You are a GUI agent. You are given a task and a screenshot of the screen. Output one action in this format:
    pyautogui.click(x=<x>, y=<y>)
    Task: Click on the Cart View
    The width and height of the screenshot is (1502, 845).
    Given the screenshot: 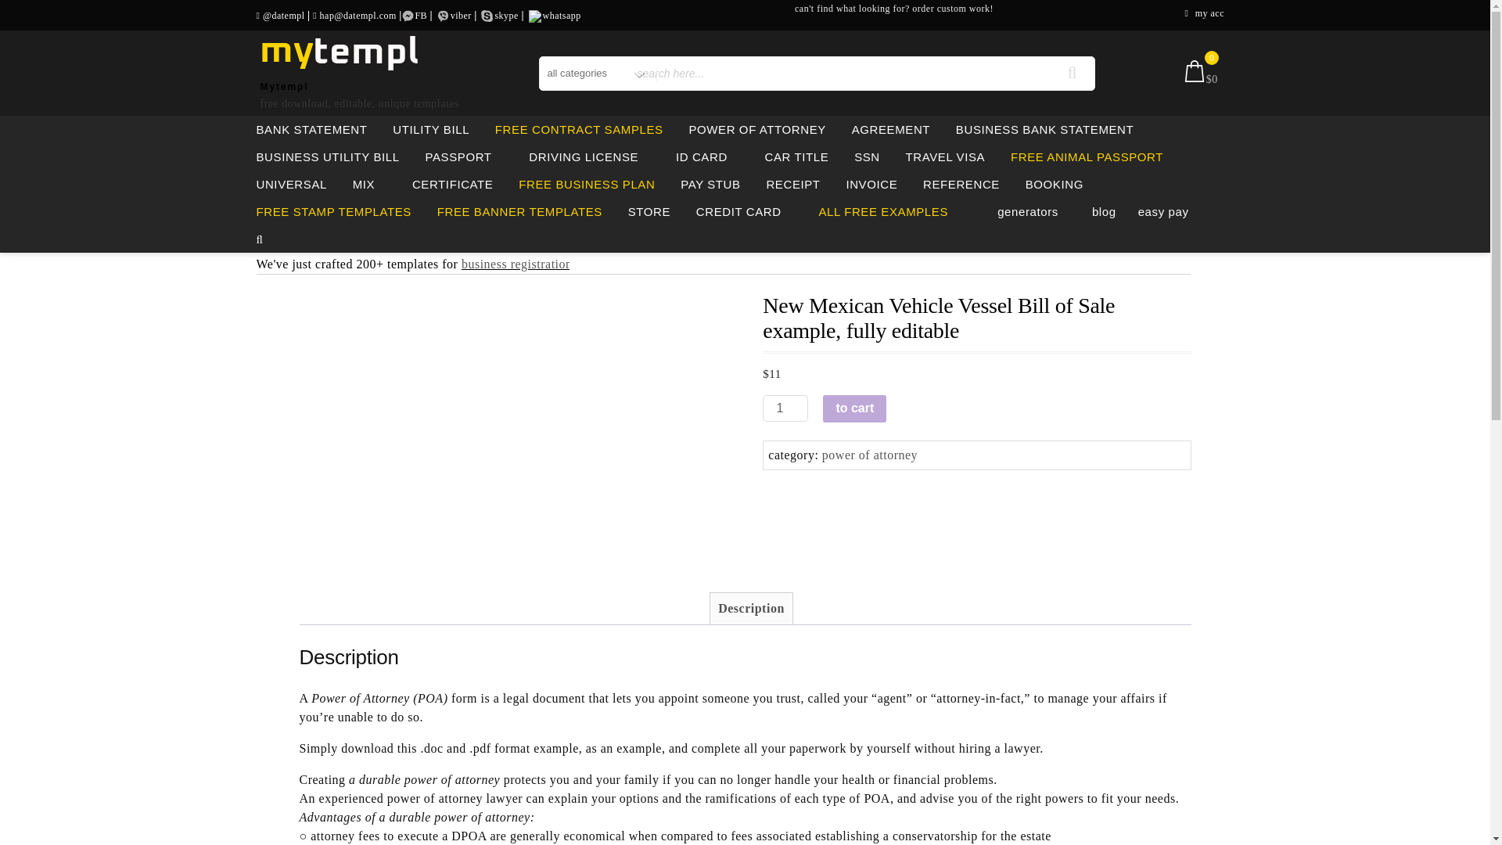 What is the action you would take?
    pyautogui.click(x=1198, y=78)
    